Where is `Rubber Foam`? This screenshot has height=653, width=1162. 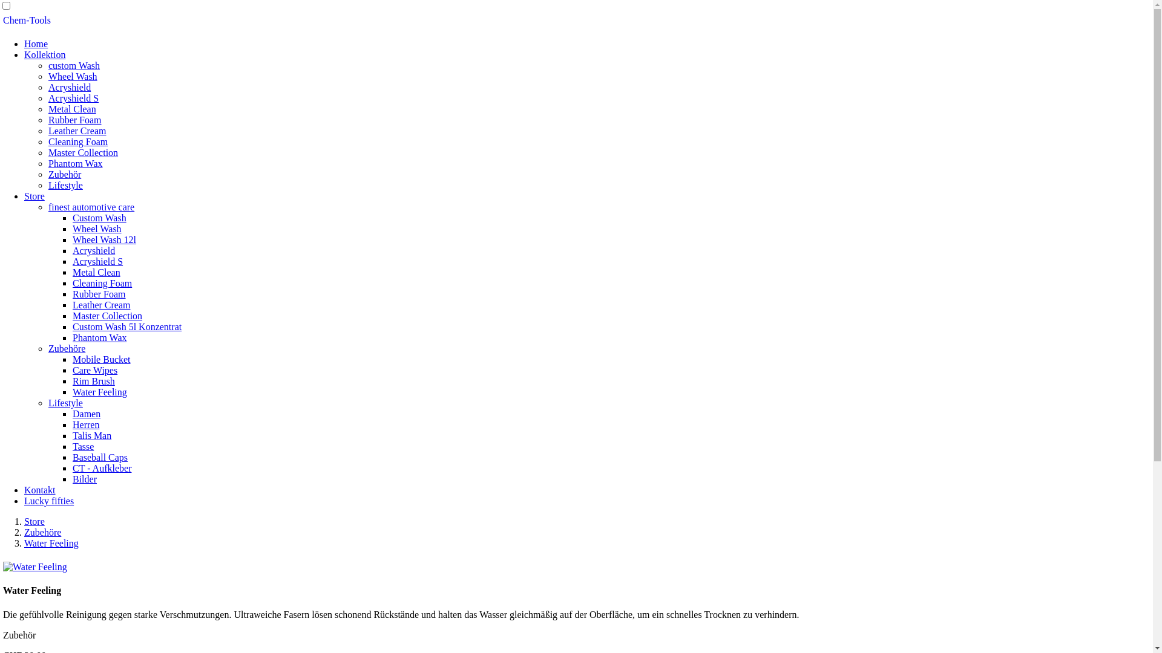
Rubber Foam is located at coordinates (99, 294).